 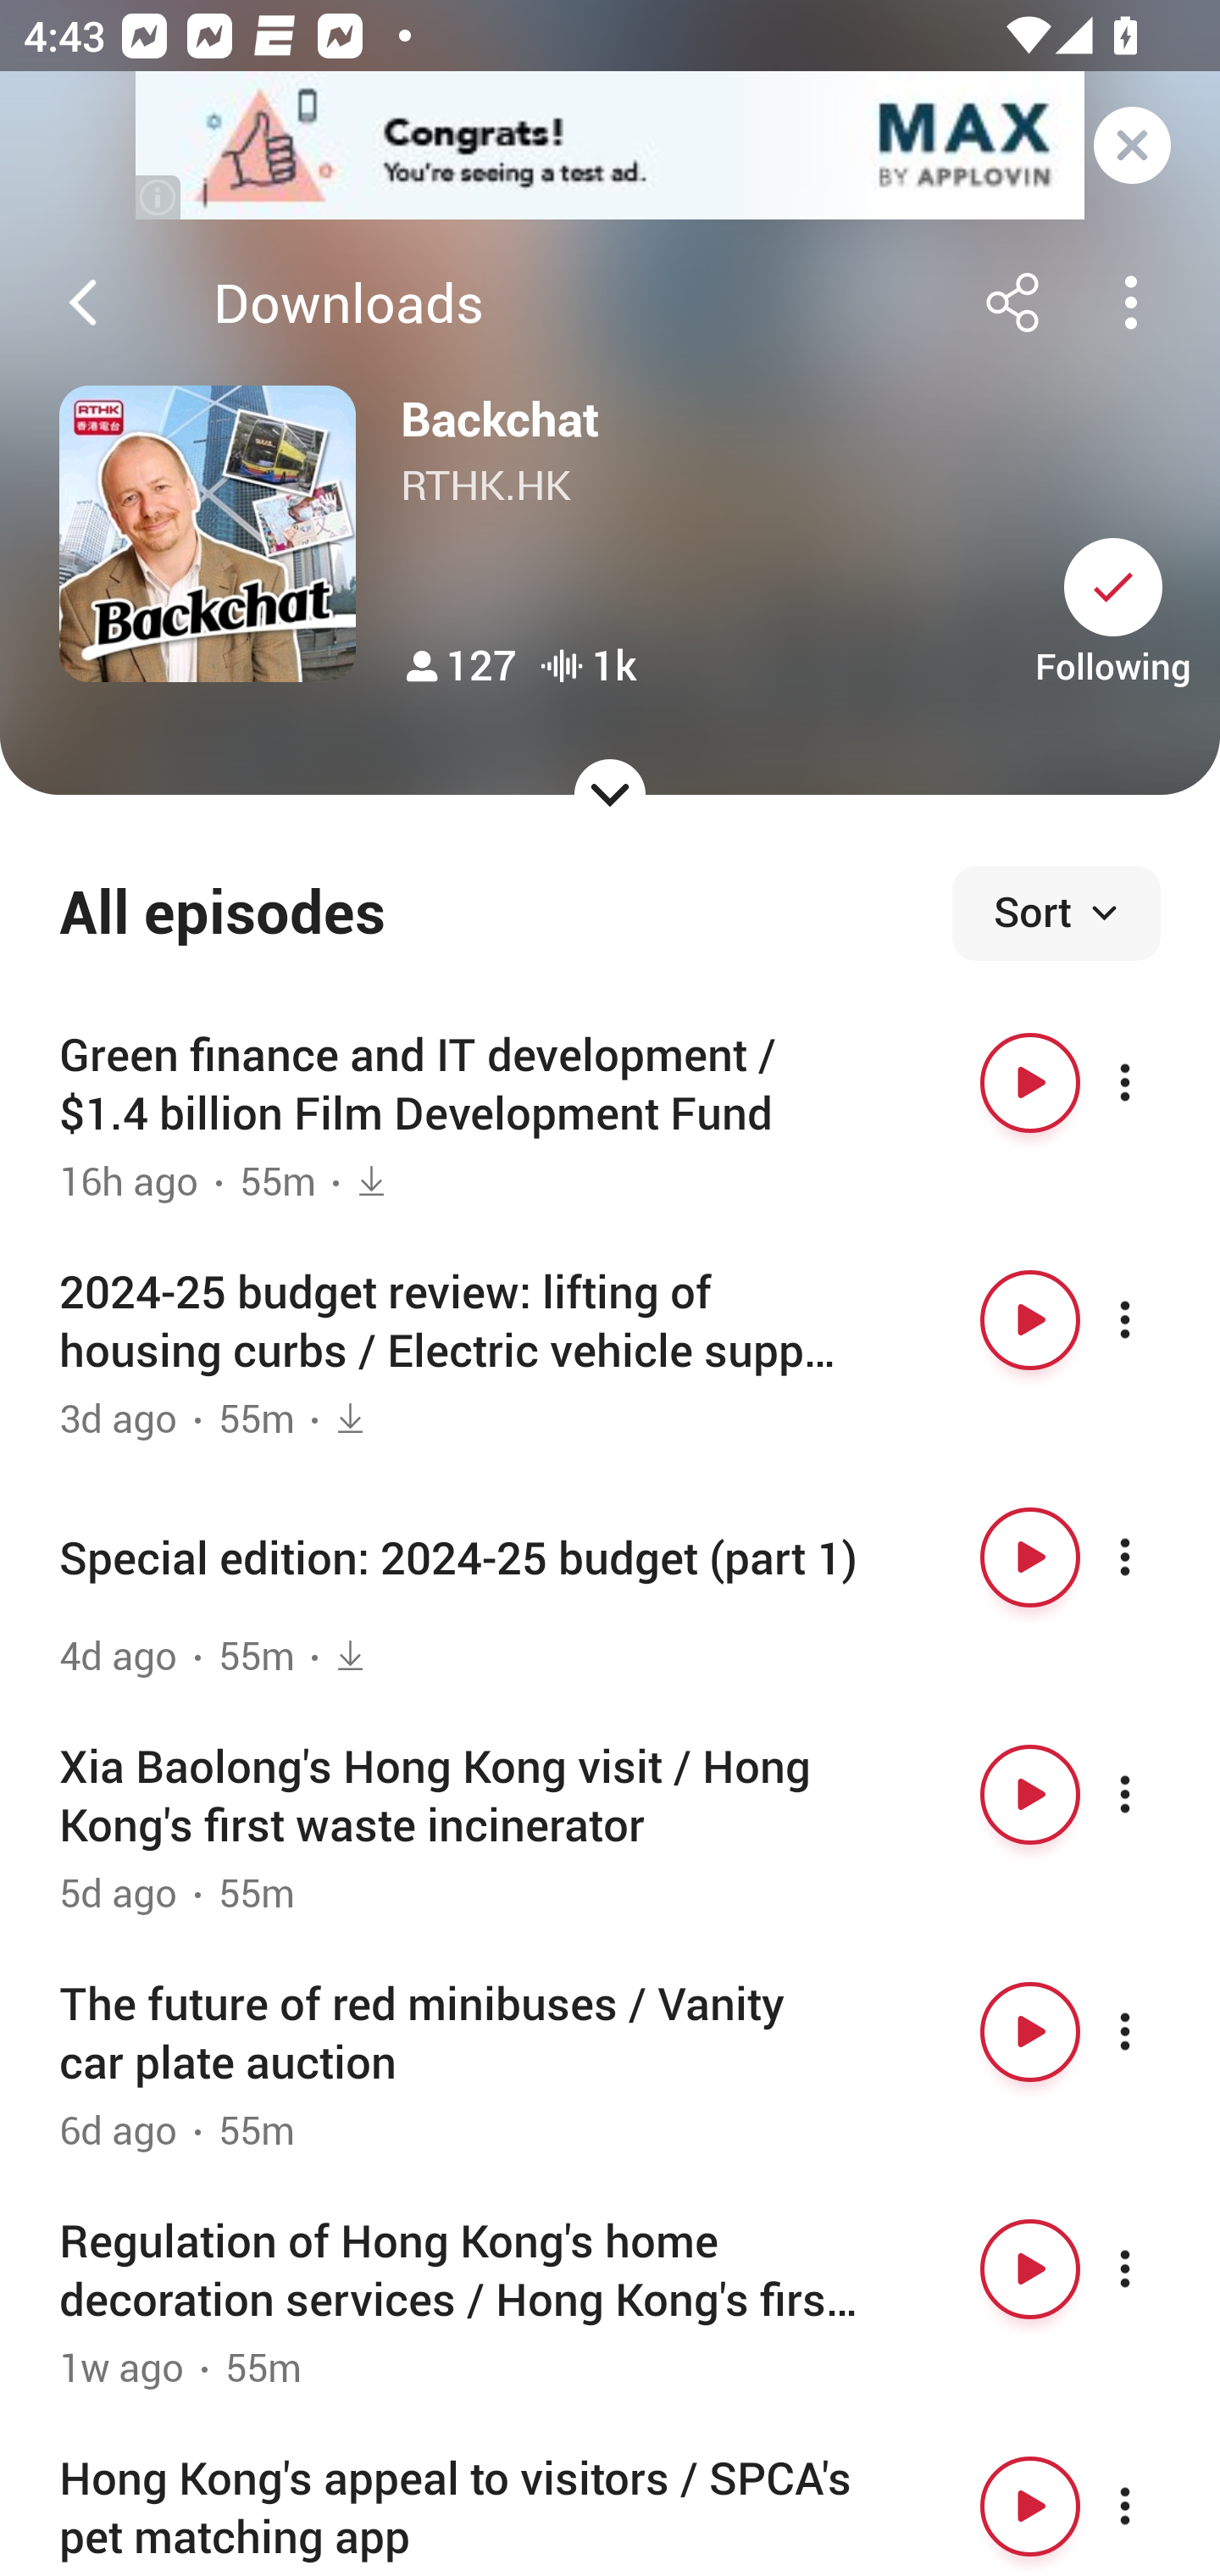 What do you see at coordinates (1030, 1557) in the screenshot?
I see `Play button` at bounding box center [1030, 1557].